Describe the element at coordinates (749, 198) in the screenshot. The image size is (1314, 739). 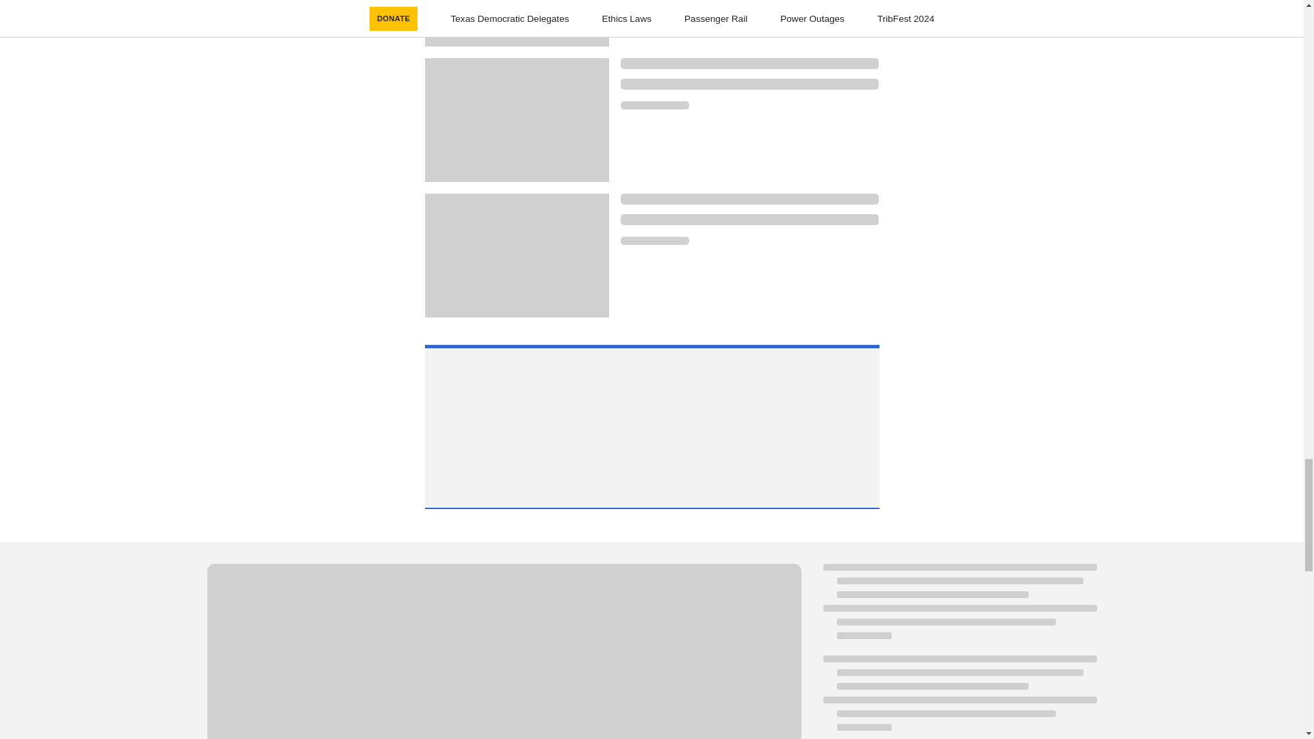
I see `Loading indicator` at that location.